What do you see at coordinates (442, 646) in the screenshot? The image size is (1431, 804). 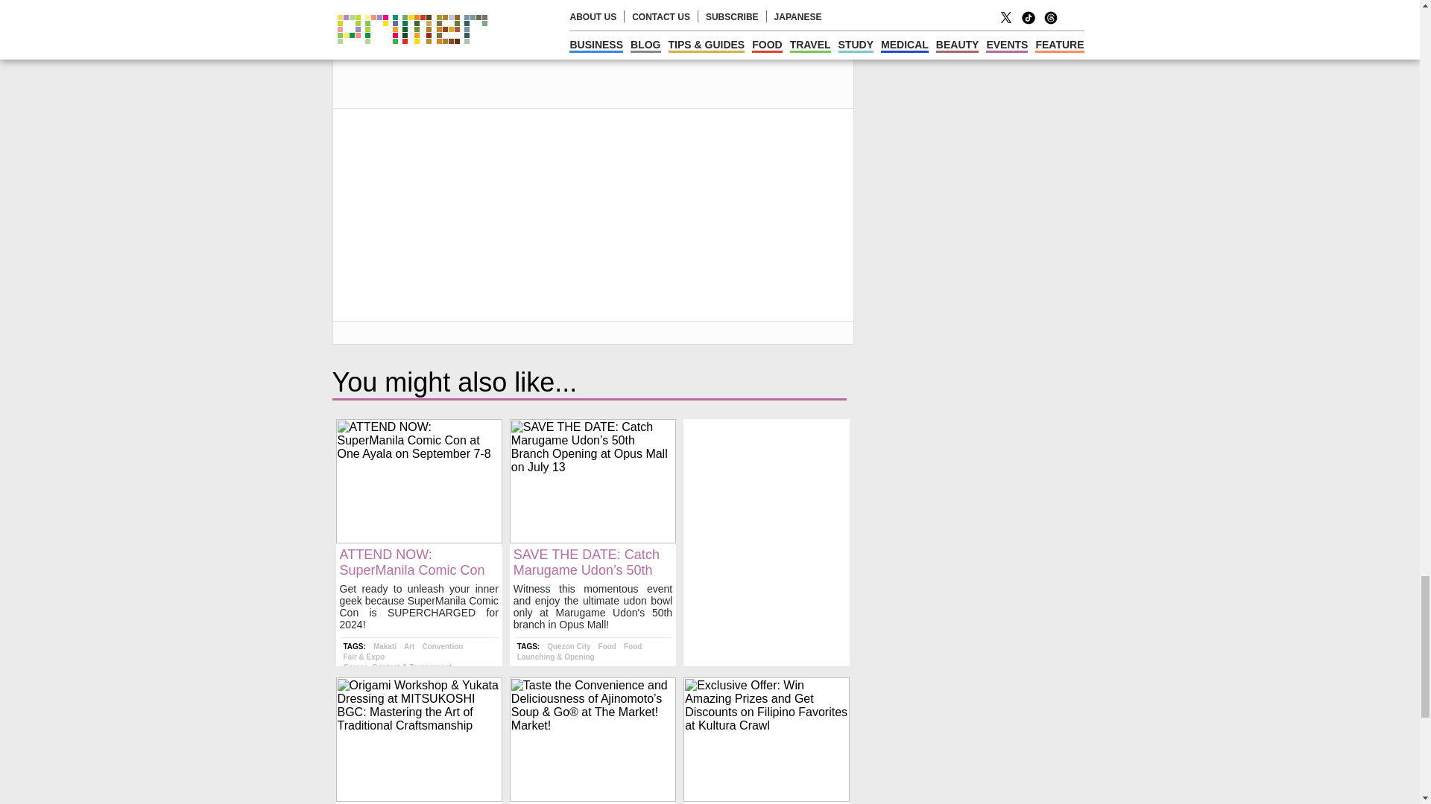 I see `Convention` at bounding box center [442, 646].